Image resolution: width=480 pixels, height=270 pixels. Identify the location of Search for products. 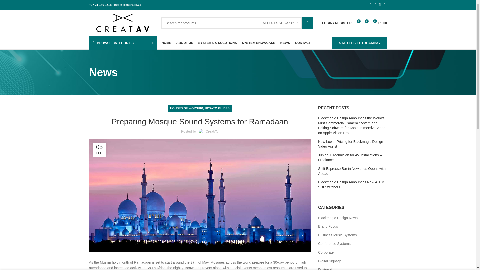
(237, 23).